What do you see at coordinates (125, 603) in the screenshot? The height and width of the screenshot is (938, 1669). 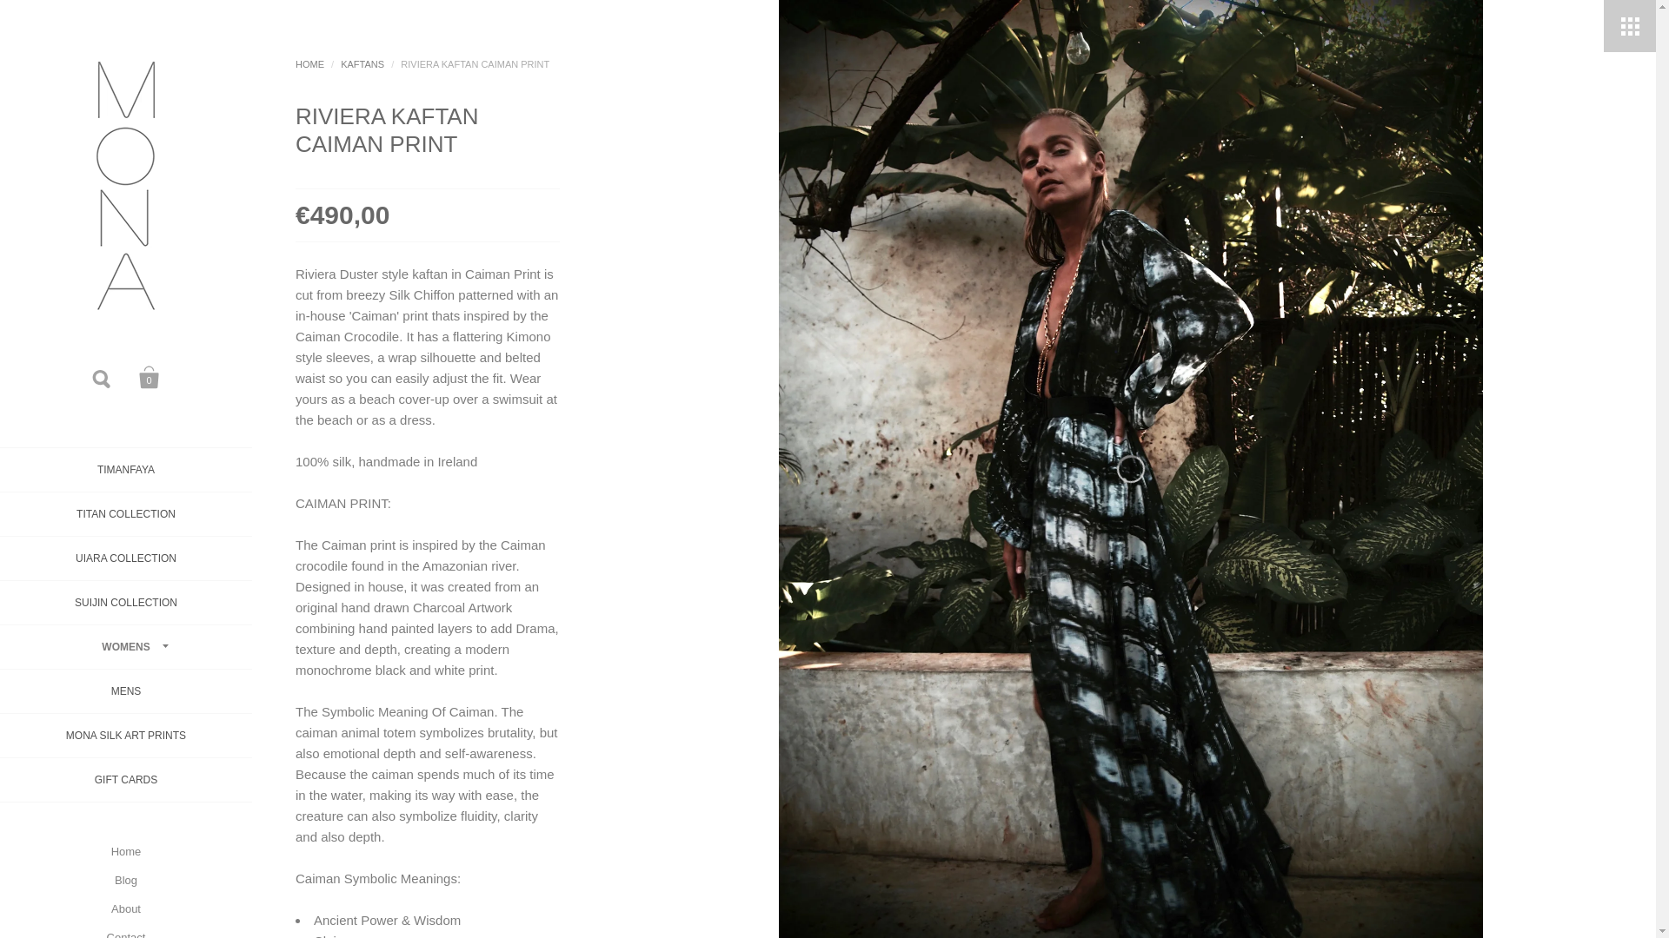 I see `SUIJIN COLLECTION` at bounding box center [125, 603].